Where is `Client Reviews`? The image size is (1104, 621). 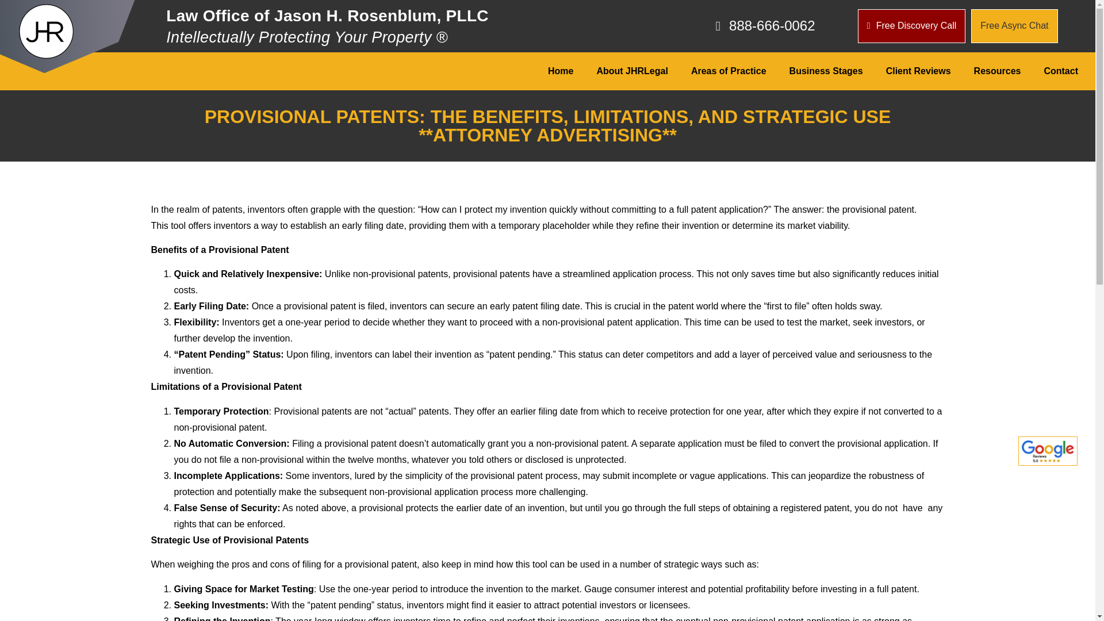 Client Reviews is located at coordinates (918, 71).